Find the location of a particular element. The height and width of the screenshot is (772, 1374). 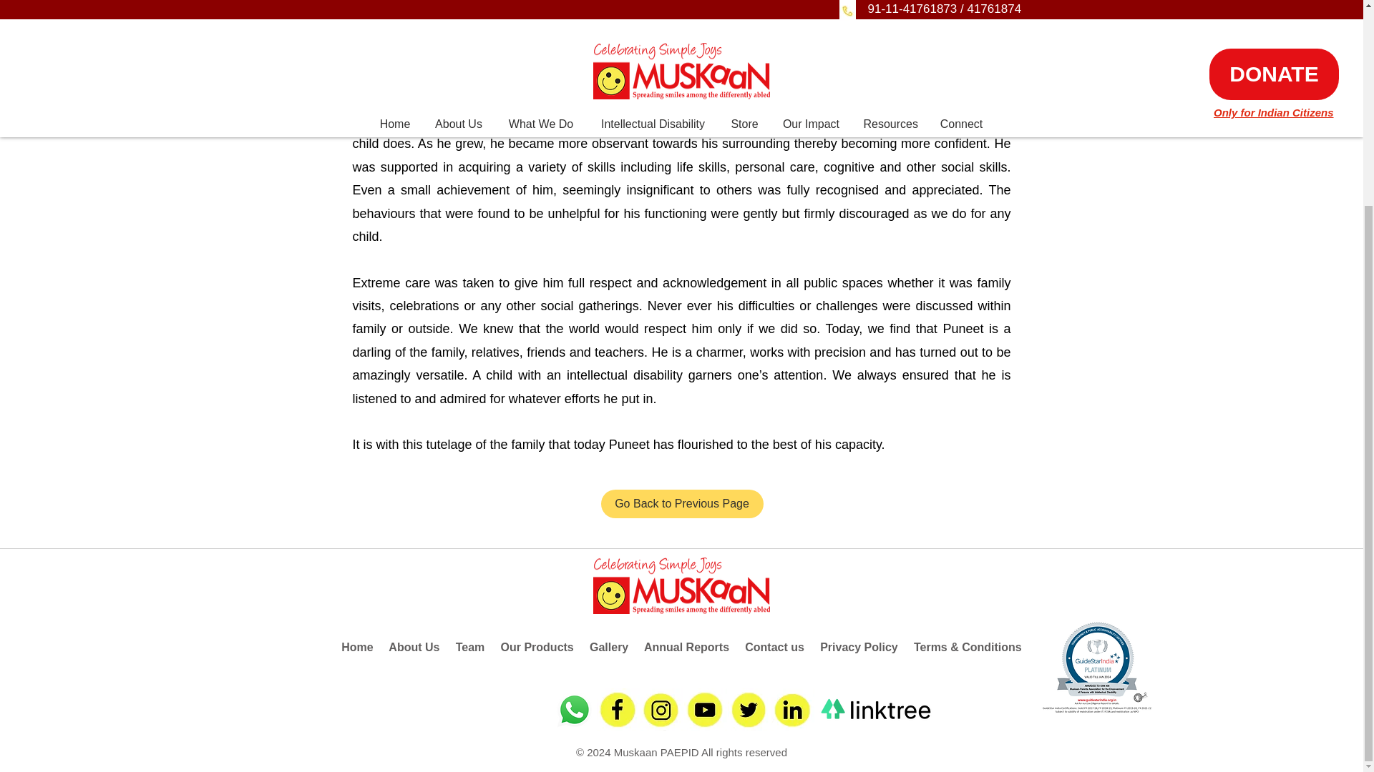

Gallery is located at coordinates (608, 647).